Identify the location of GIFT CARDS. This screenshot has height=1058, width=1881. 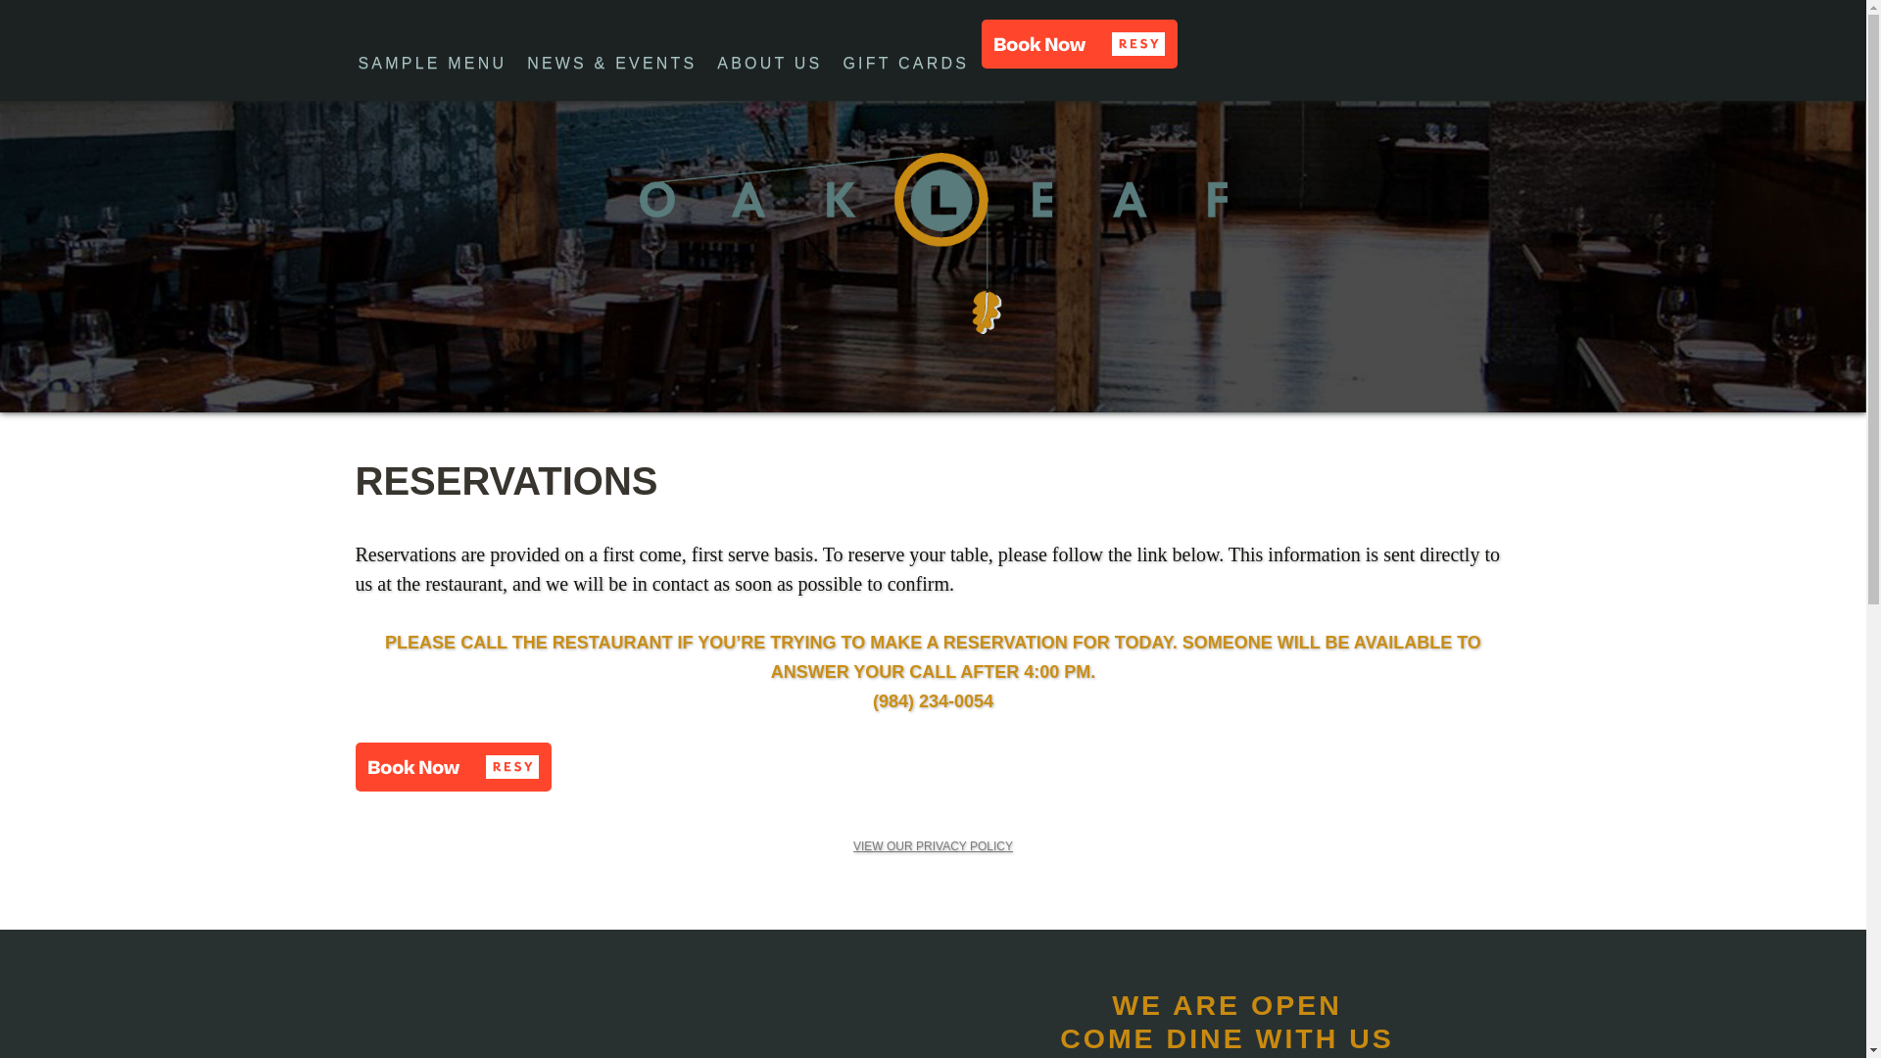
(905, 64).